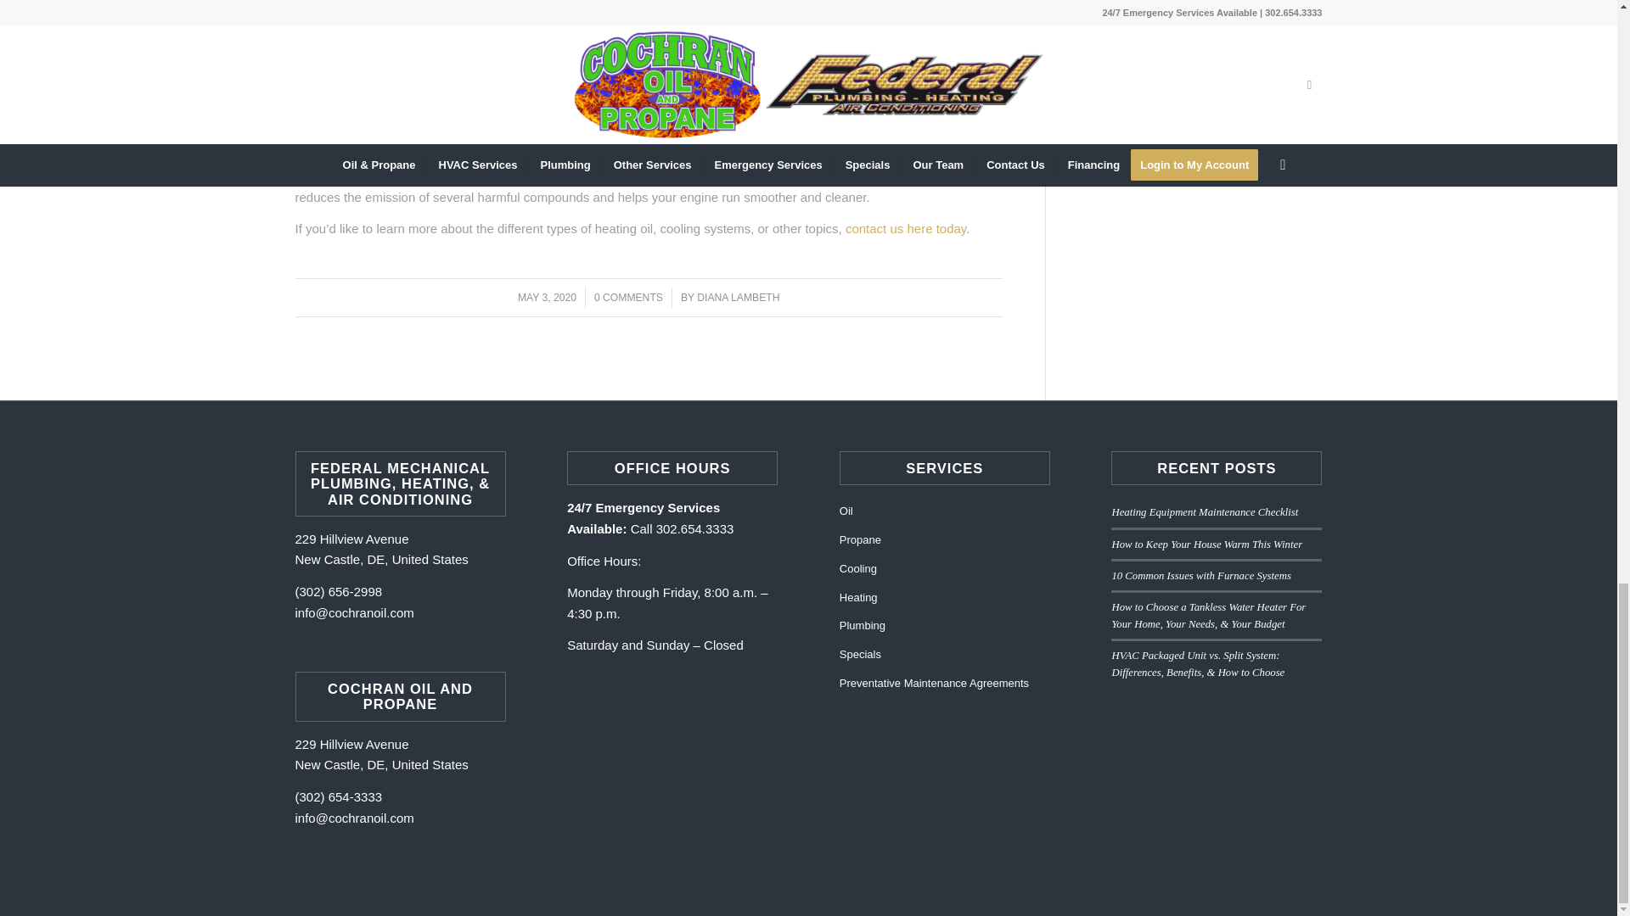 The width and height of the screenshot is (1630, 916). Describe the element at coordinates (628, 297) in the screenshot. I see `0 COMMENTS` at that location.